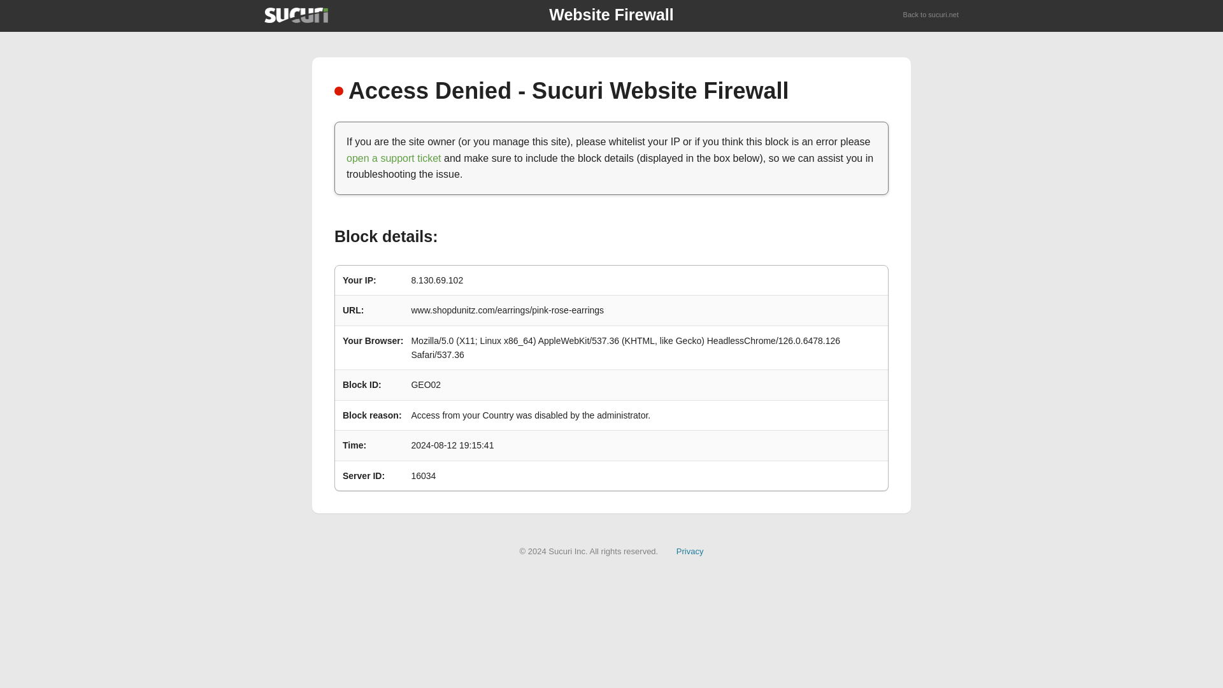 This screenshot has width=1223, height=688. What do you see at coordinates (690, 550) in the screenshot?
I see `Privacy` at bounding box center [690, 550].